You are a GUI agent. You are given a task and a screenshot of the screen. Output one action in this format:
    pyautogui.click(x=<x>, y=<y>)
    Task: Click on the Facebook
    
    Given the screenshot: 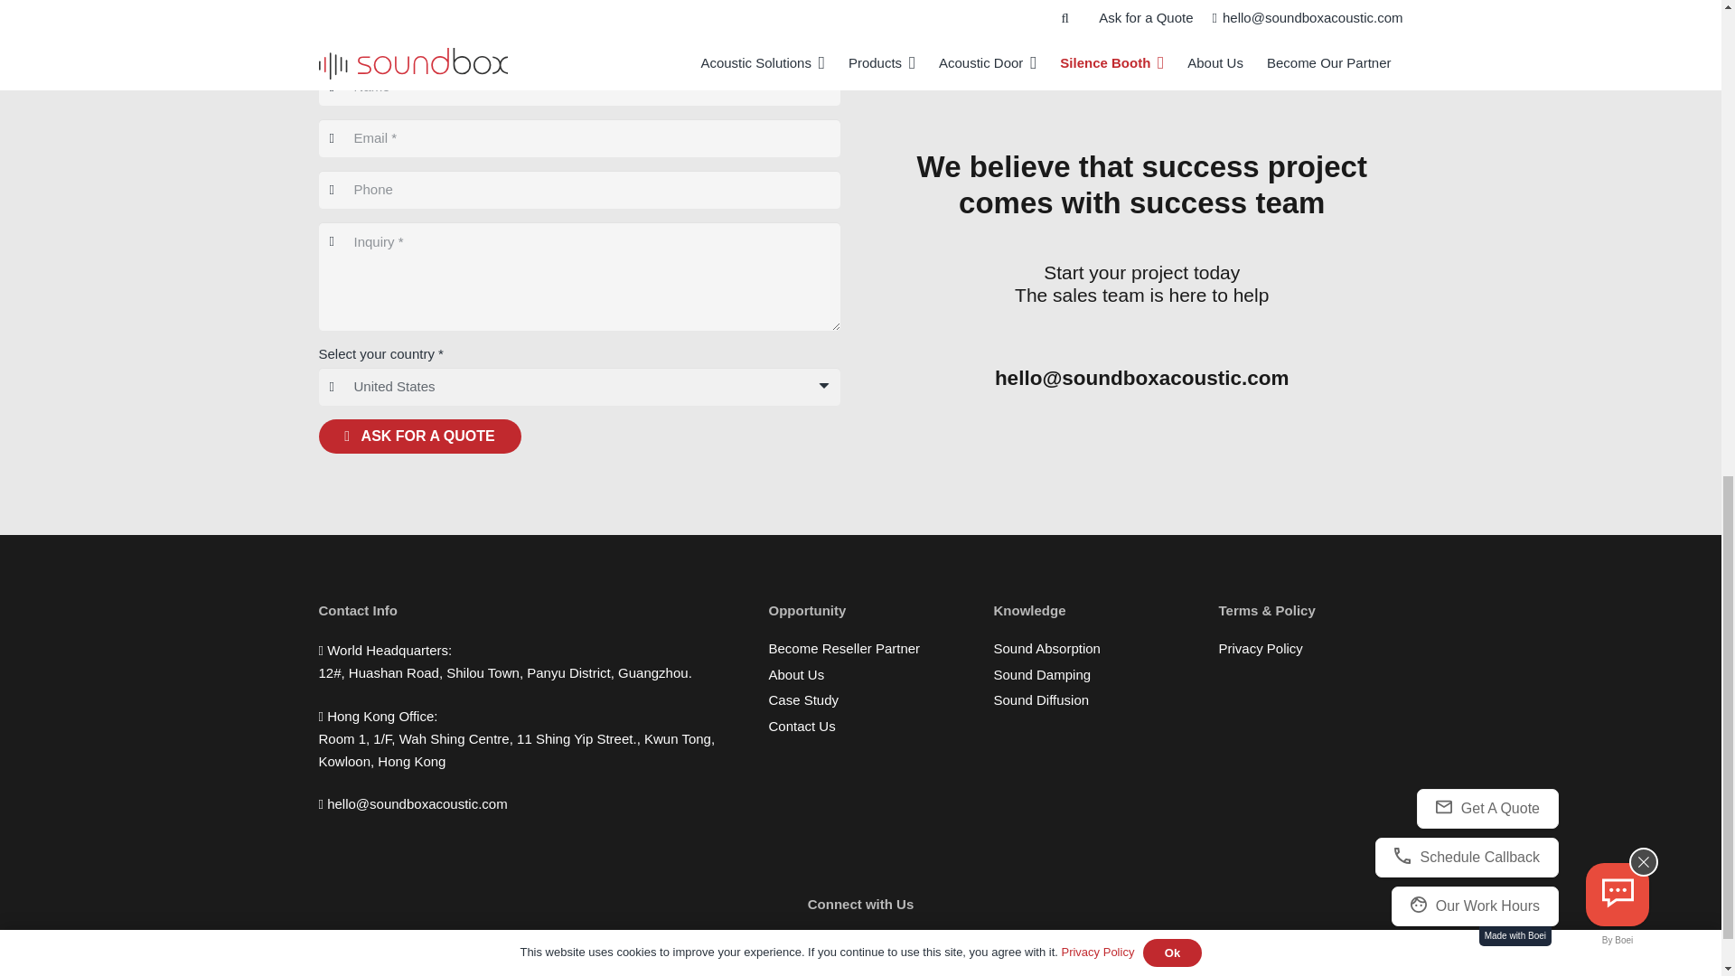 What is the action you would take?
    pyautogui.click(x=839, y=953)
    